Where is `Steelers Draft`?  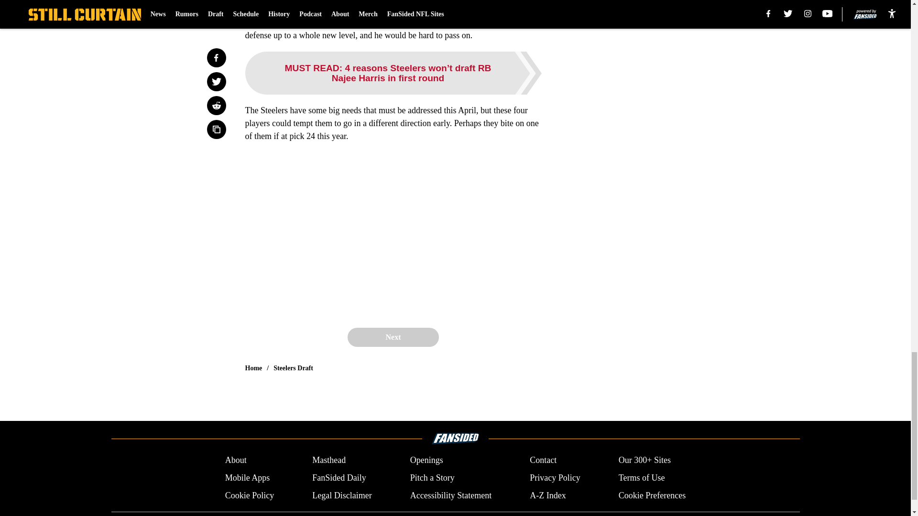 Steelers Draft is located at coordinates (293, 368).